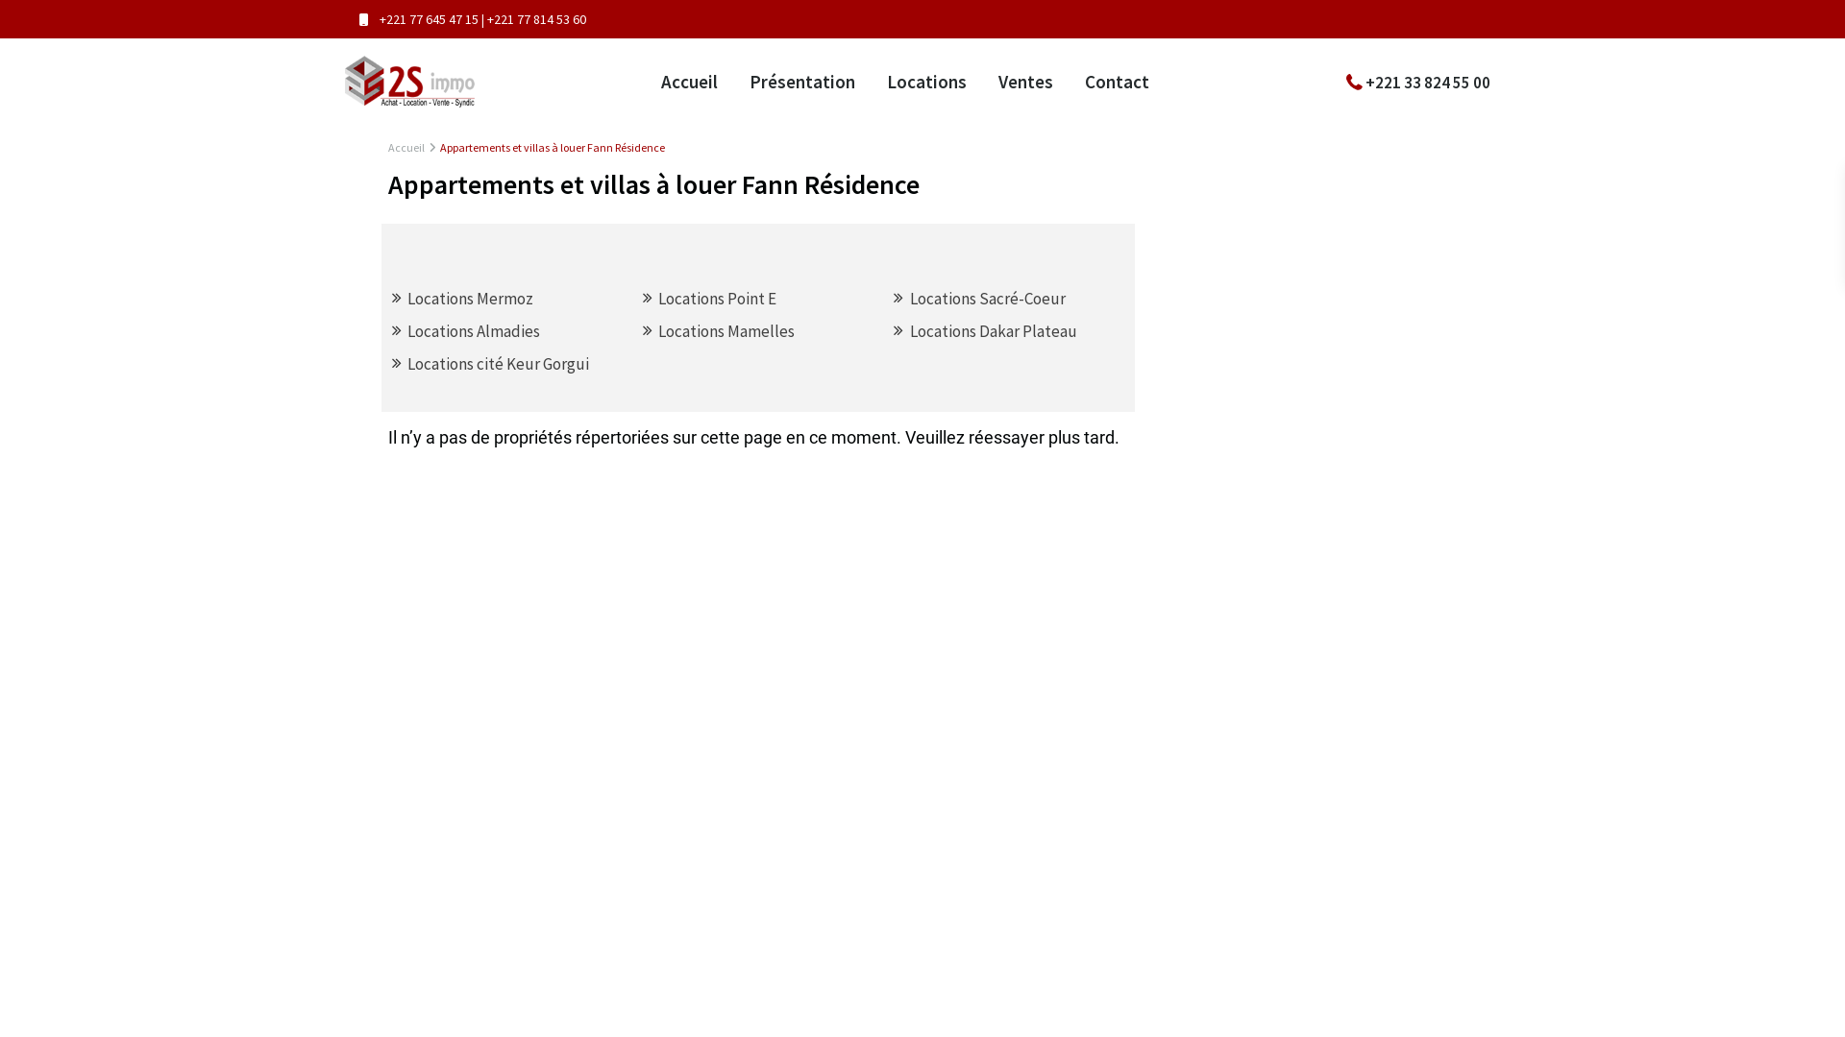 The width and height of the screenshot is (1845, 1037). What do you see at coordinates (690, 82) in the screenshot?
I see `Accueil` at bounding box center [690, 82].